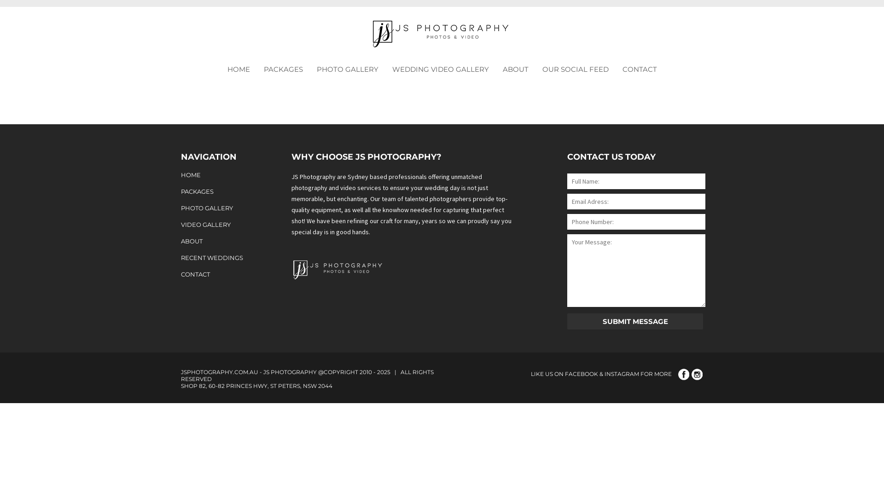  I want to click on CONTACT, so click(639, 69).